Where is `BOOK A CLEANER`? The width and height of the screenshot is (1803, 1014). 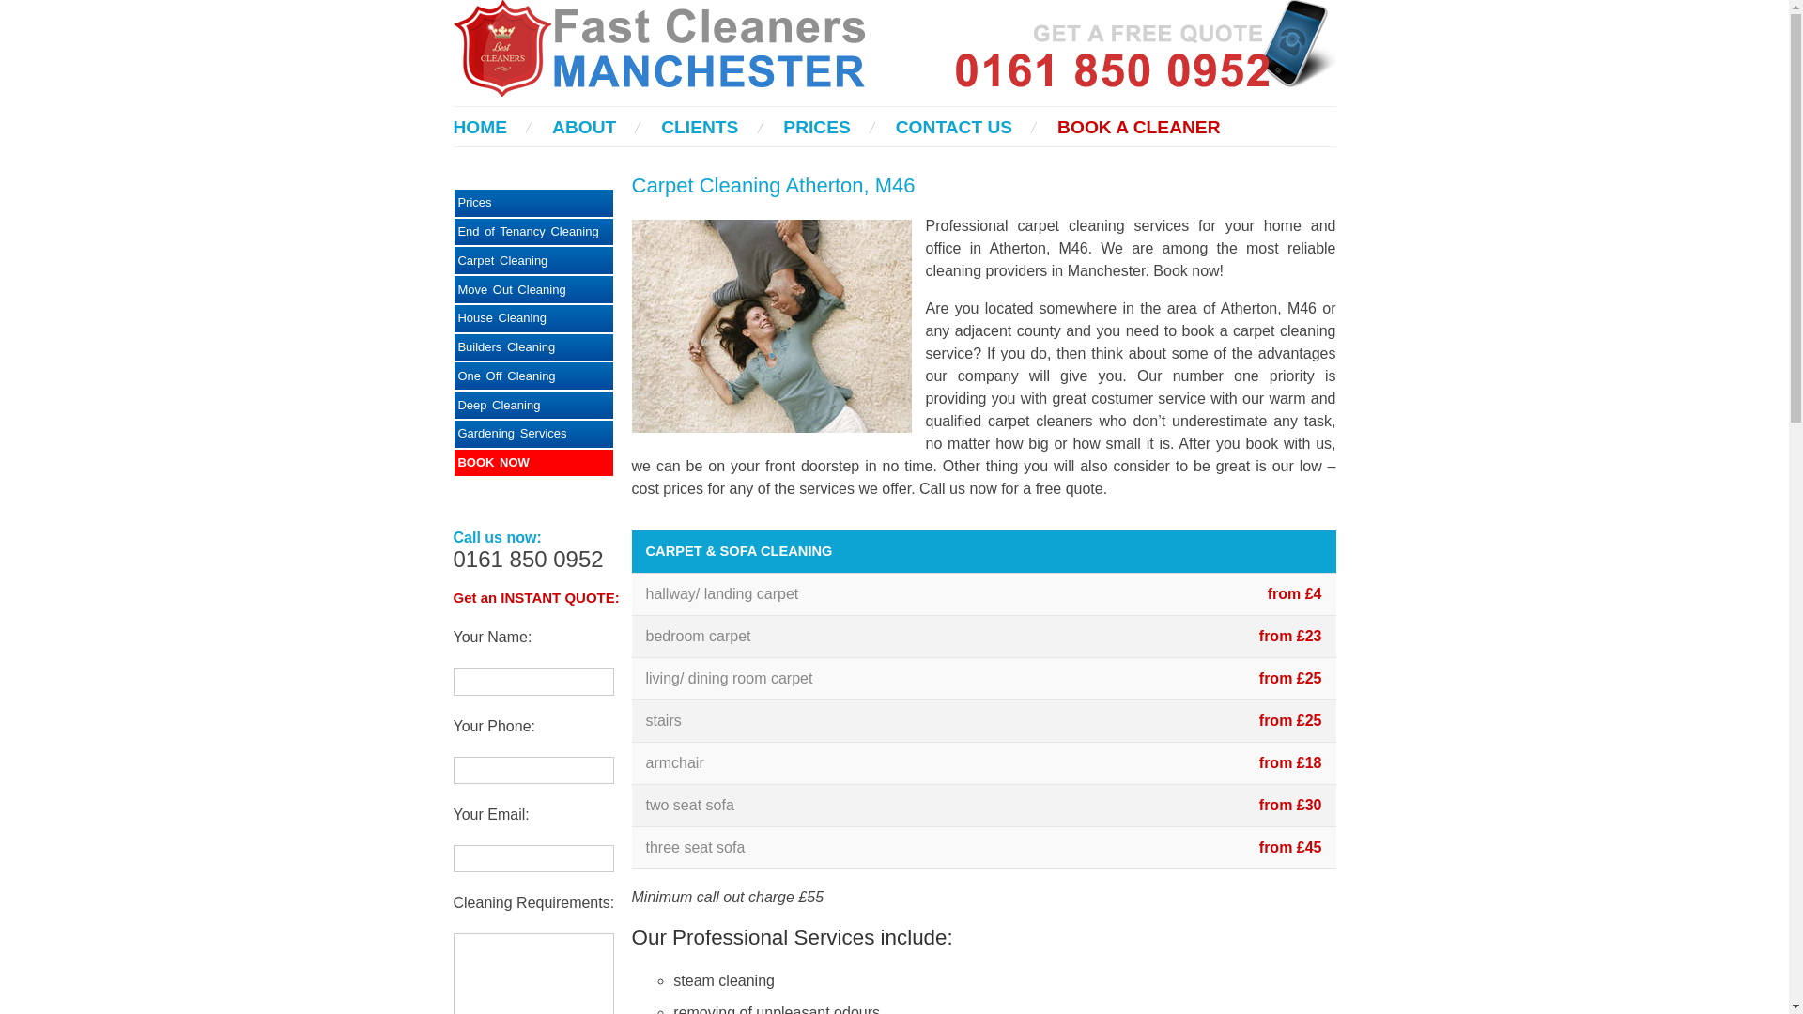
BOOK A CLEANER is located at coordinates (1138, 127).